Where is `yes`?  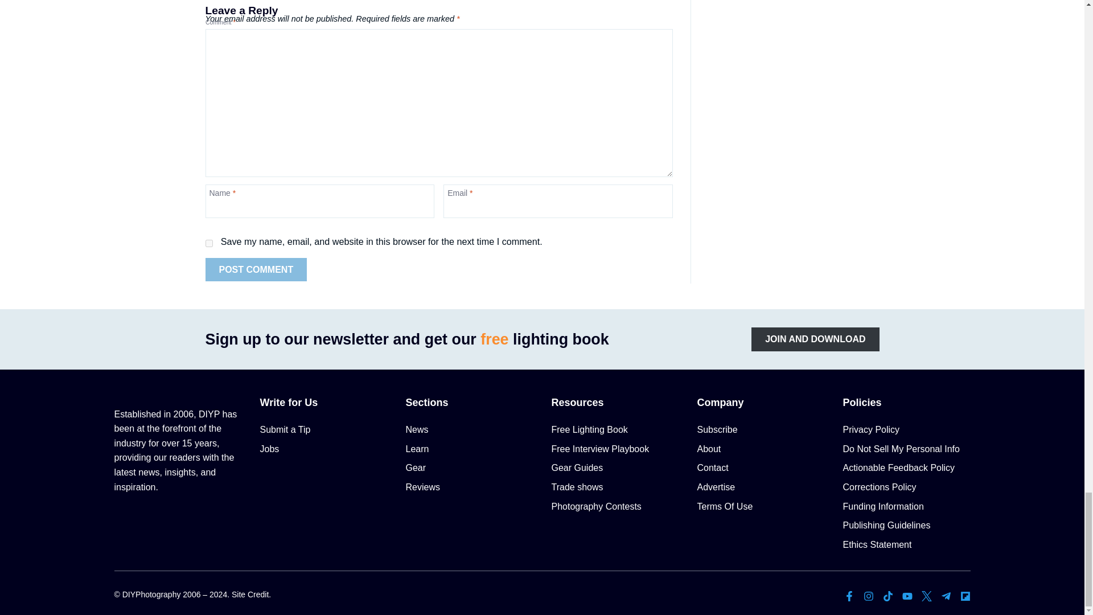
yes is located at coordinates (208, 244).